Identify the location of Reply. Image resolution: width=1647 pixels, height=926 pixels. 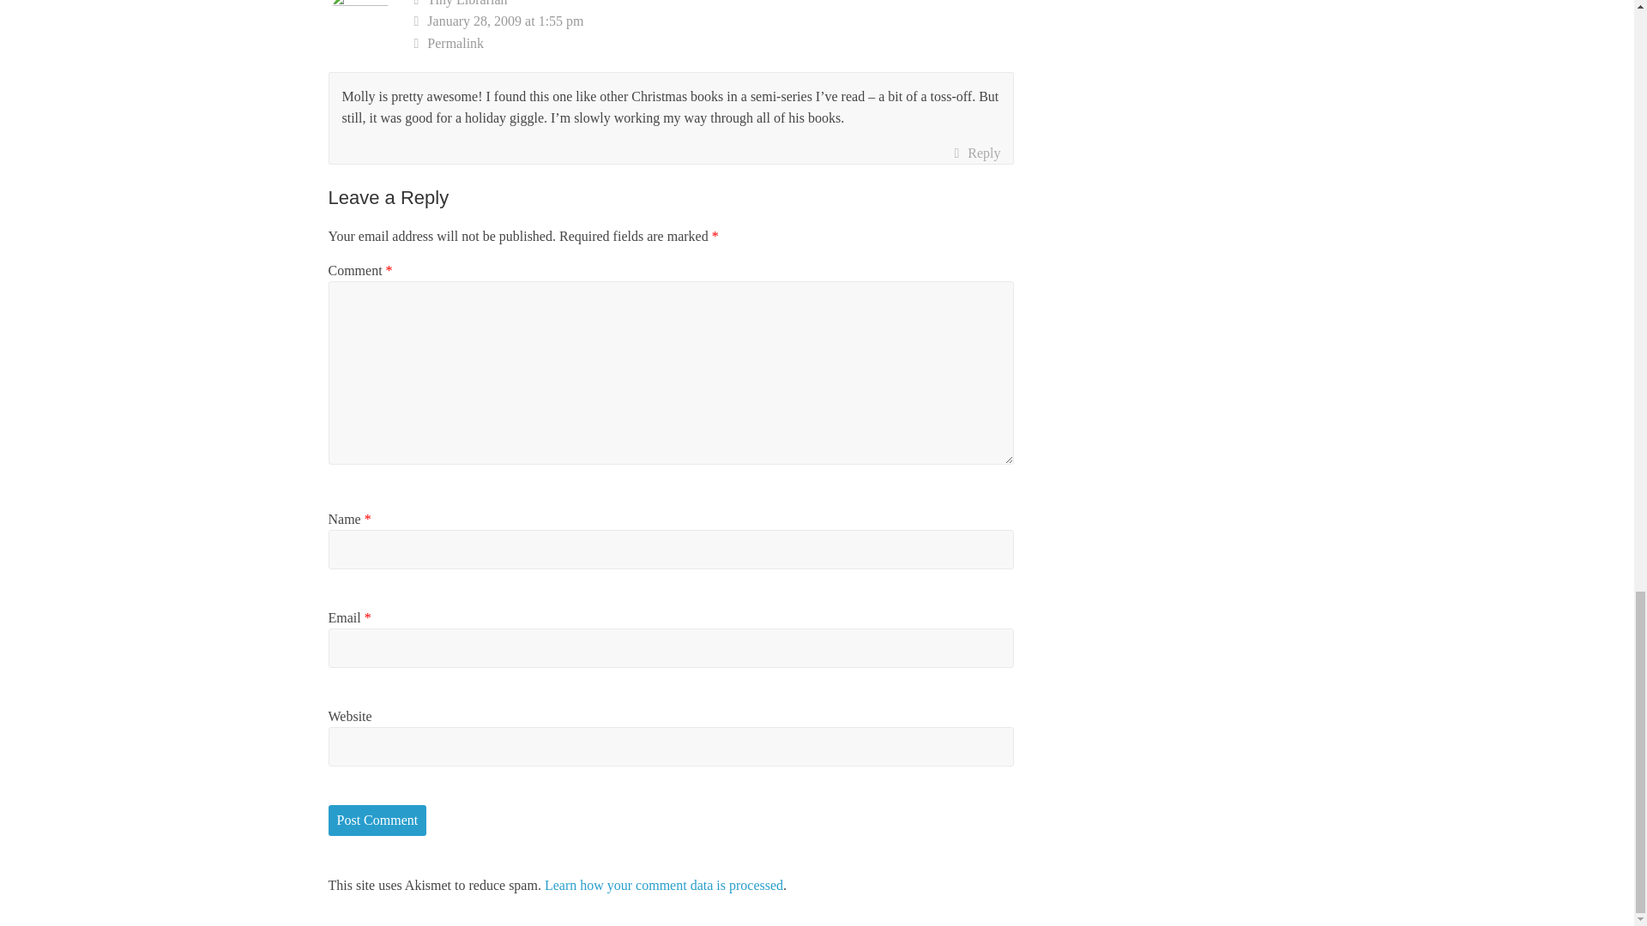
(976, 153).